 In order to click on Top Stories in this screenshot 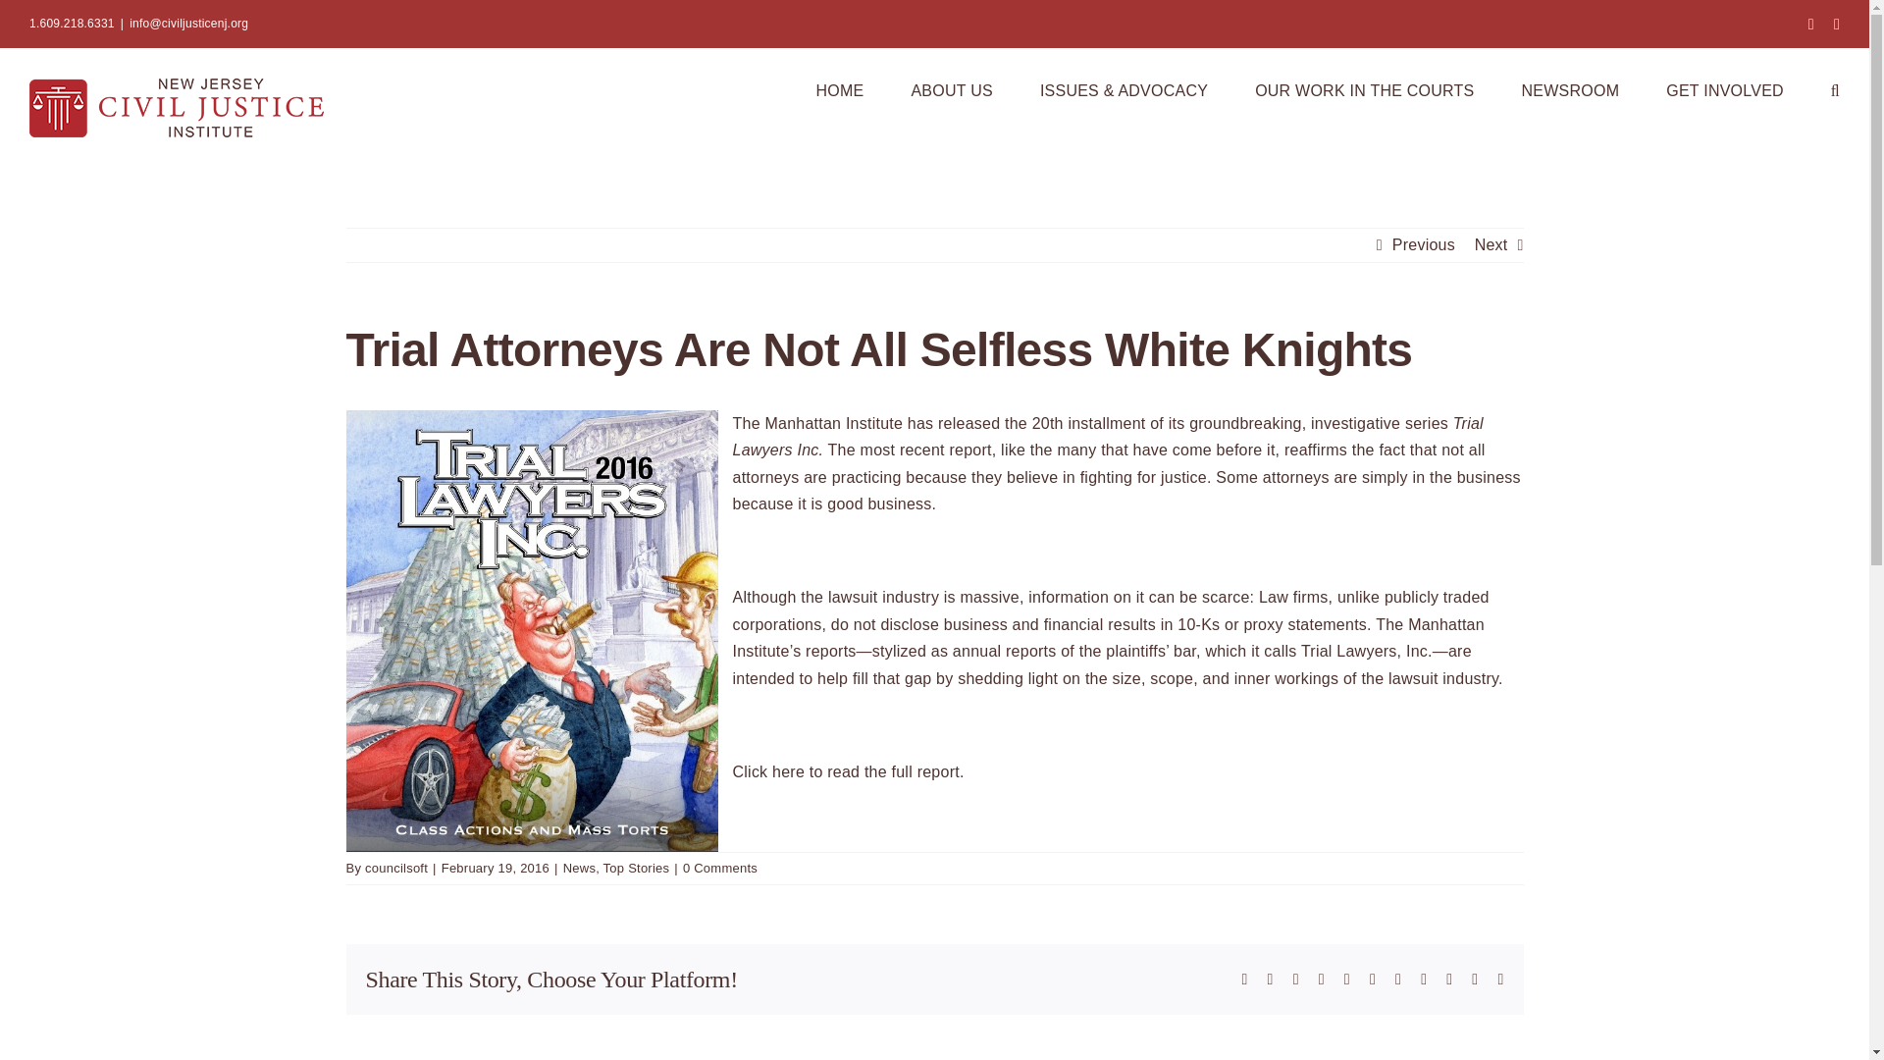, I will do `click(636, 868)`.